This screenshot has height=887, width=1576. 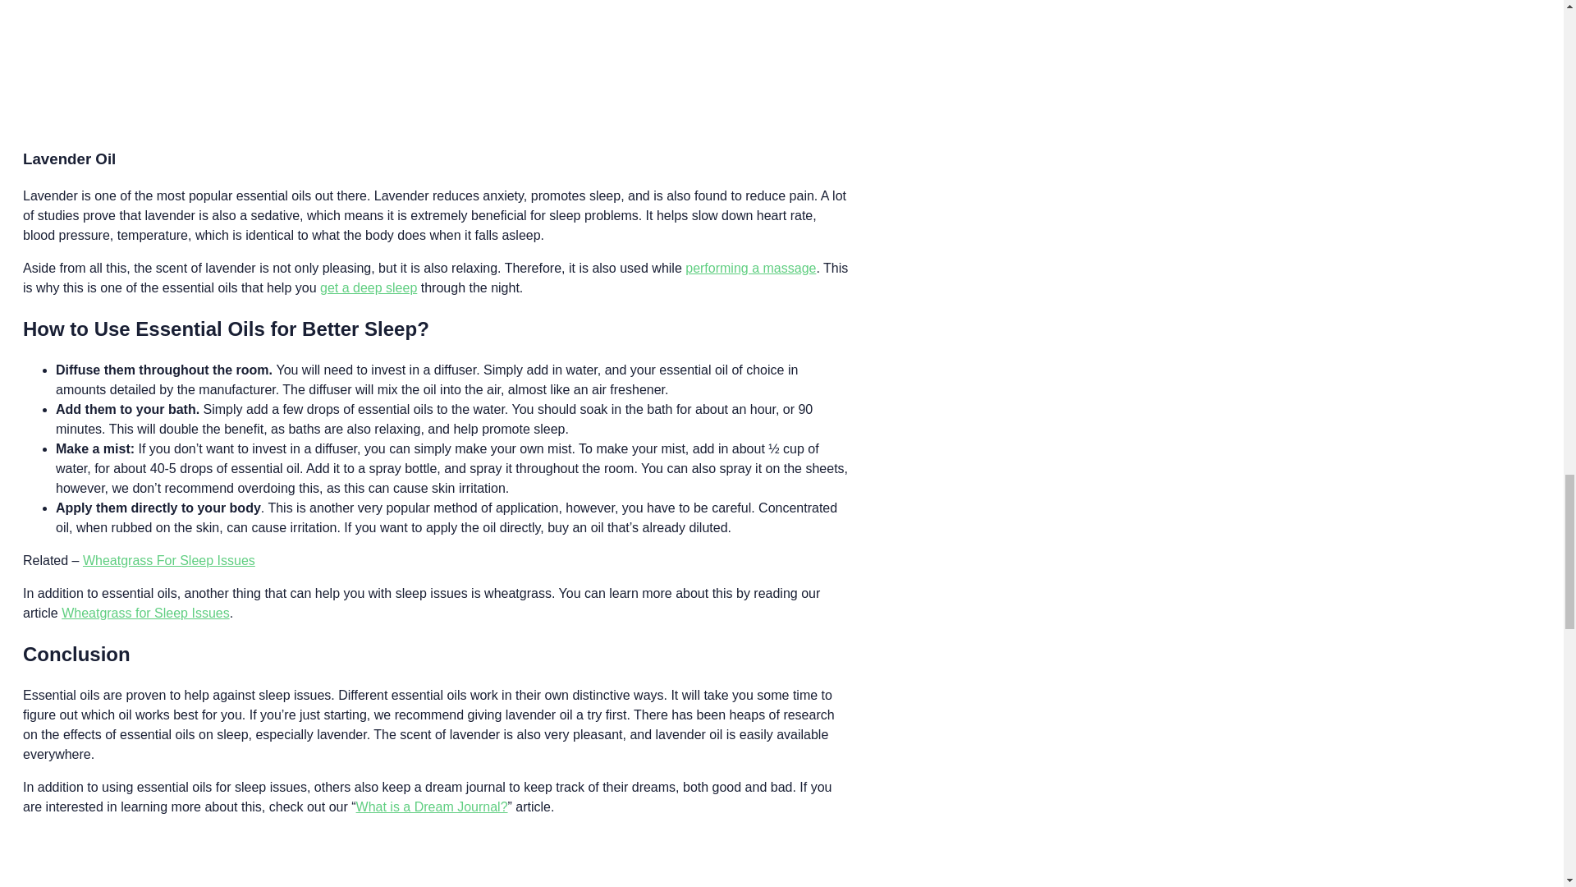 What do you see at coordinates (368, 287) in the screenshot?
I see `get a deep sleep` at bounding box center [368, 287].